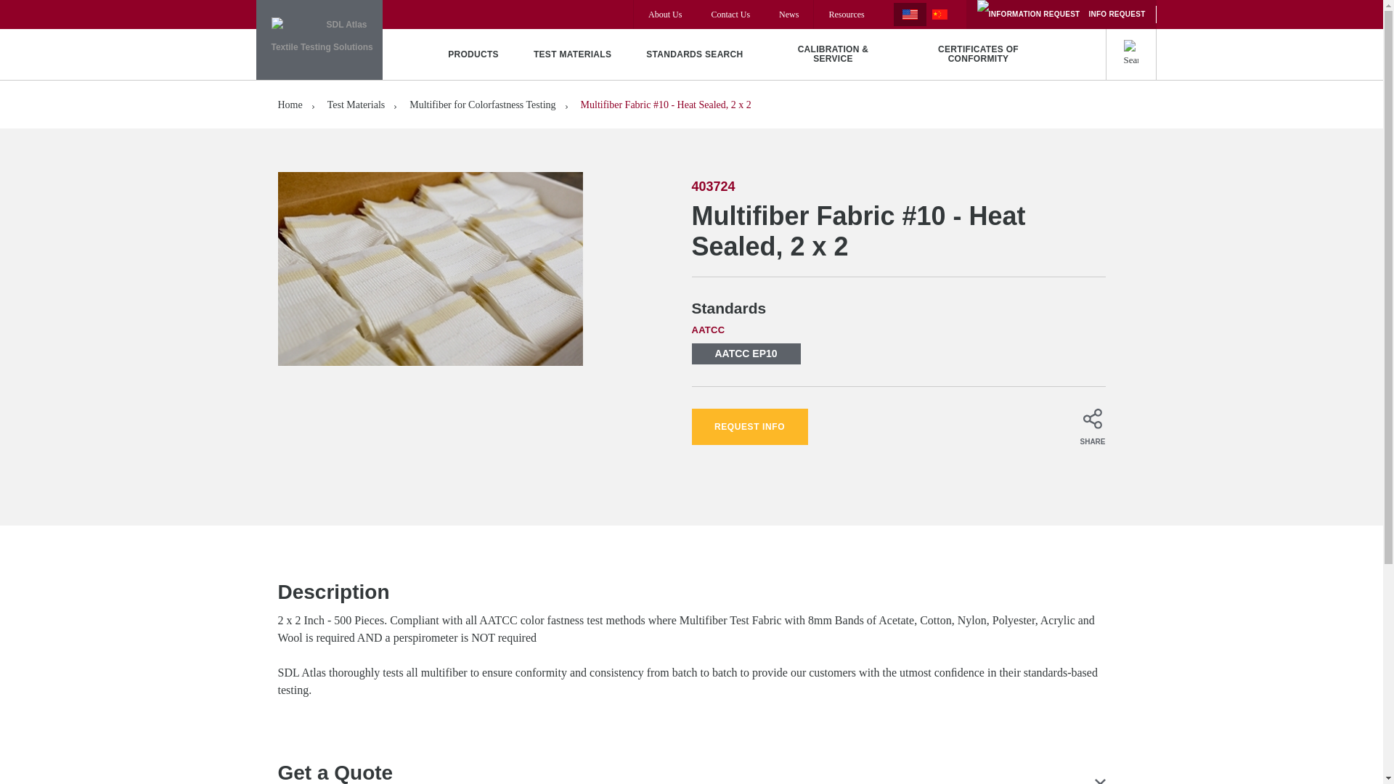 Image resolution: width=1394 pixels, height=784 pixels. I want to click on TEST MATERIALS, so click(572, 54).